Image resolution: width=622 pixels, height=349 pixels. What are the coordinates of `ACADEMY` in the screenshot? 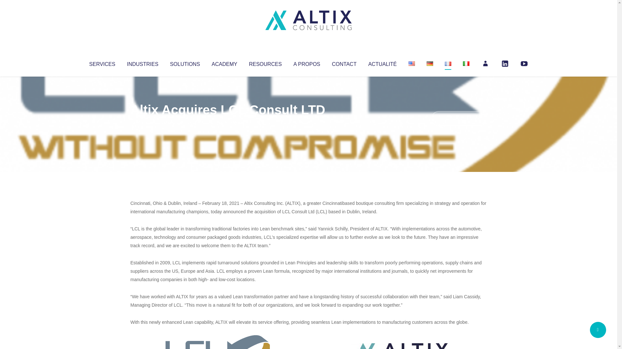 It's located at (224, 63).